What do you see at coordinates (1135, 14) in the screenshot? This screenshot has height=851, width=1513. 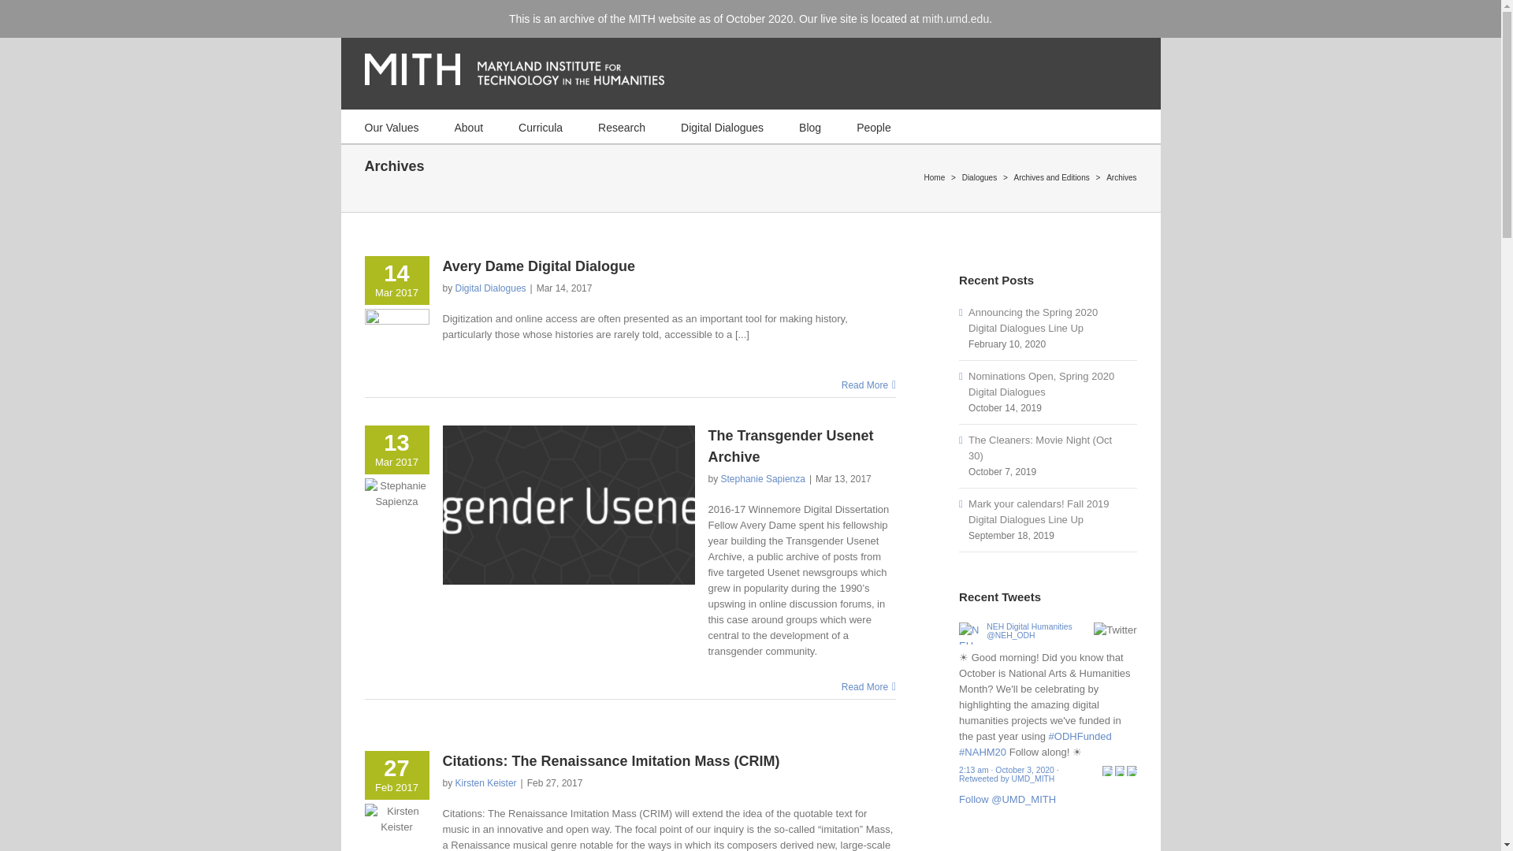 I see `Flickr` at bounding box center [1135, 14].